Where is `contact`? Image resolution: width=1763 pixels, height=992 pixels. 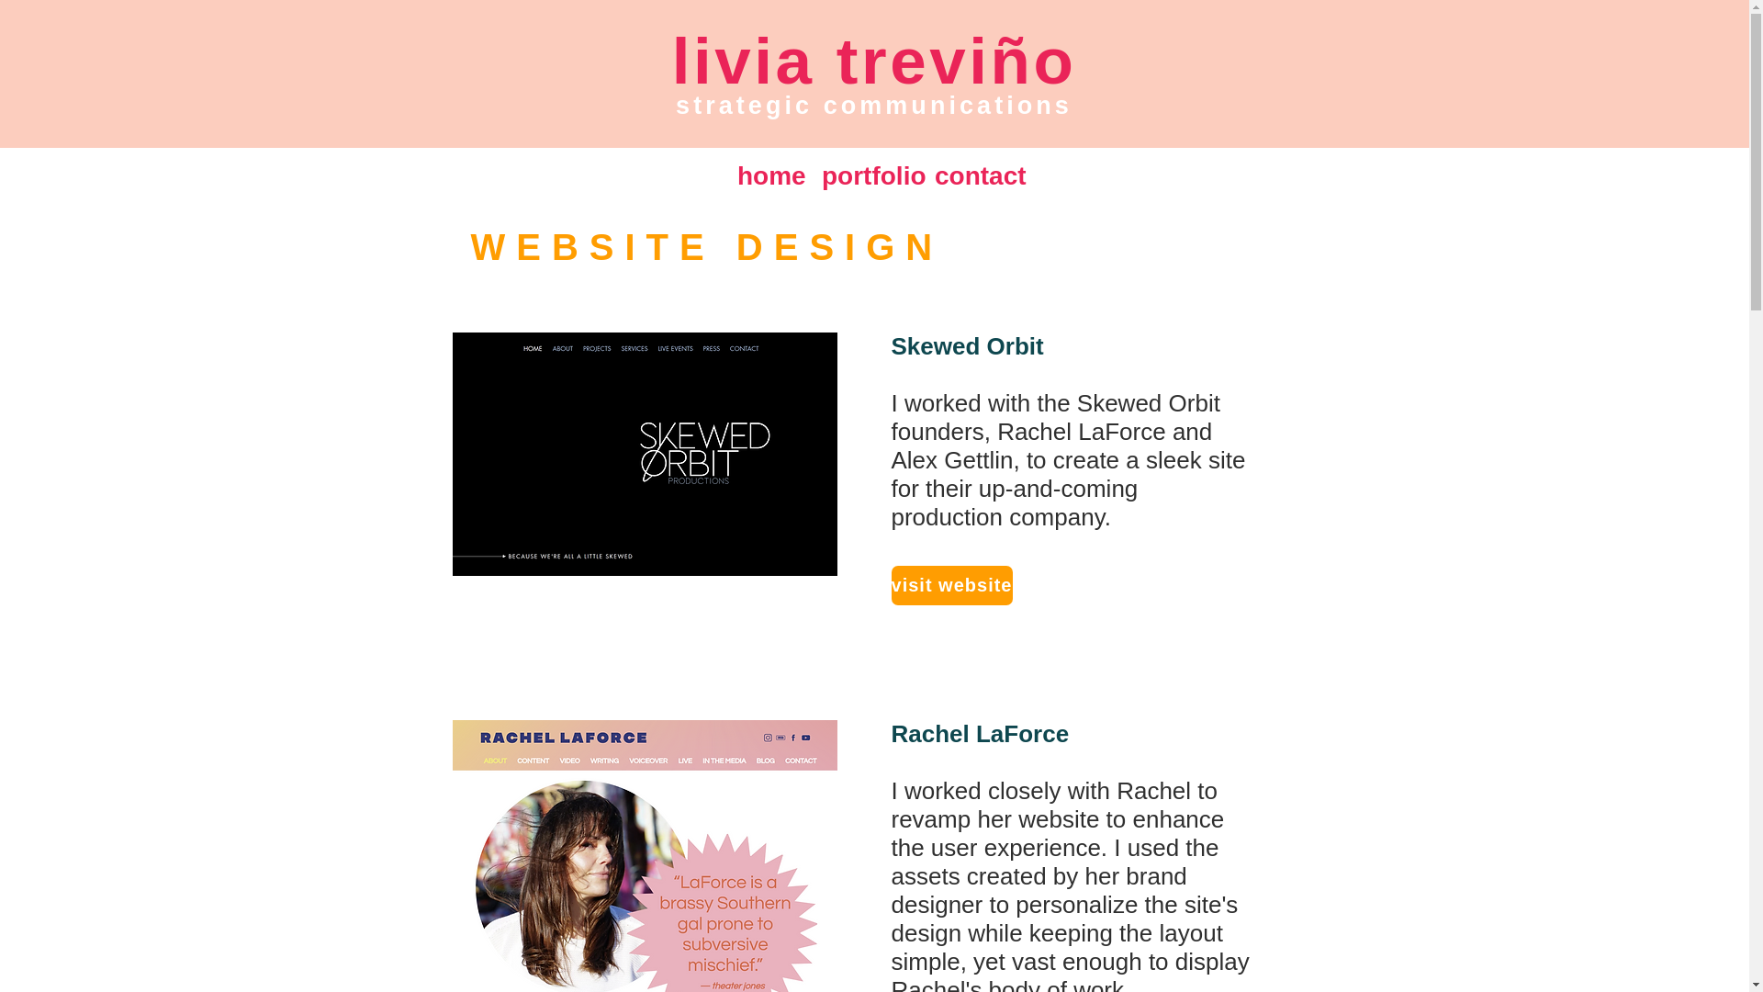 contact is located at coordinates (973, 175).